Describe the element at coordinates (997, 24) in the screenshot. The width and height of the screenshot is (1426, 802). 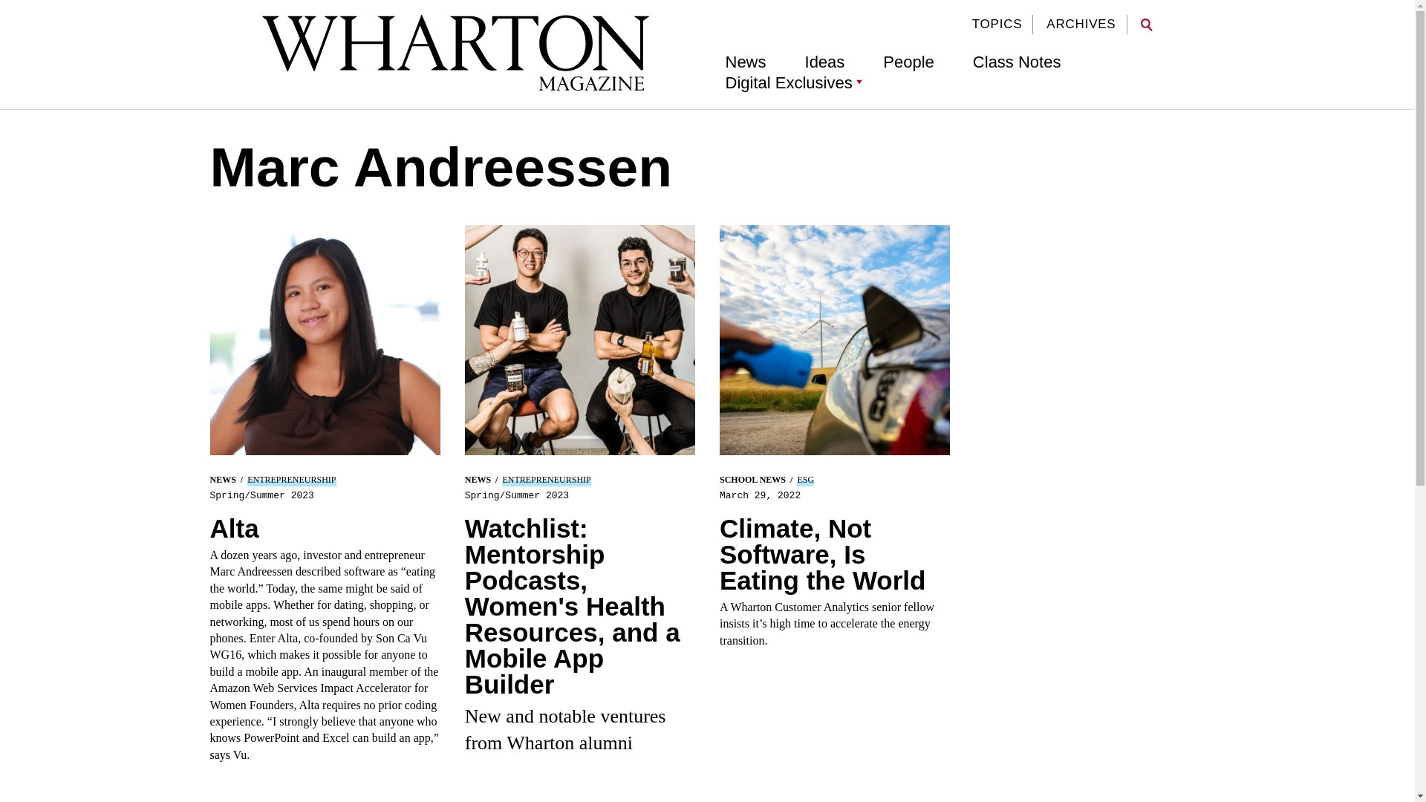
I see `TOPICS` at that location.